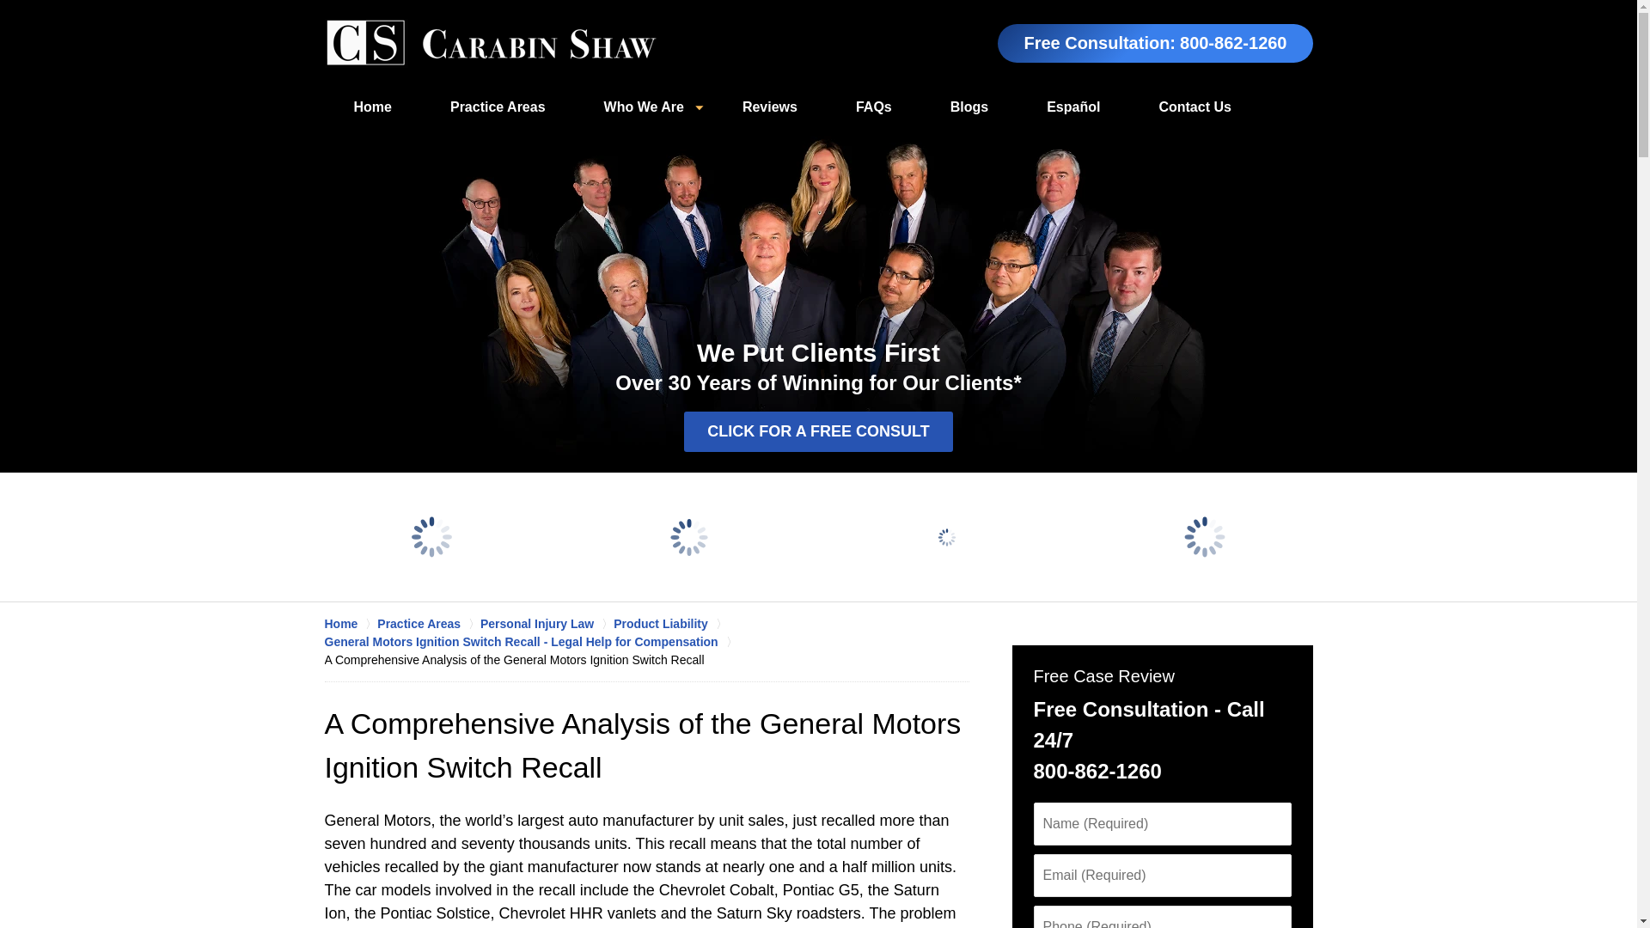 The height and width of the screenshot is (928, 1650). Describe the element at coordinates (491, 43) in the screenshot. I see `San Antonio Product Liability Lawyers Carabin Shaw Home` at that location.